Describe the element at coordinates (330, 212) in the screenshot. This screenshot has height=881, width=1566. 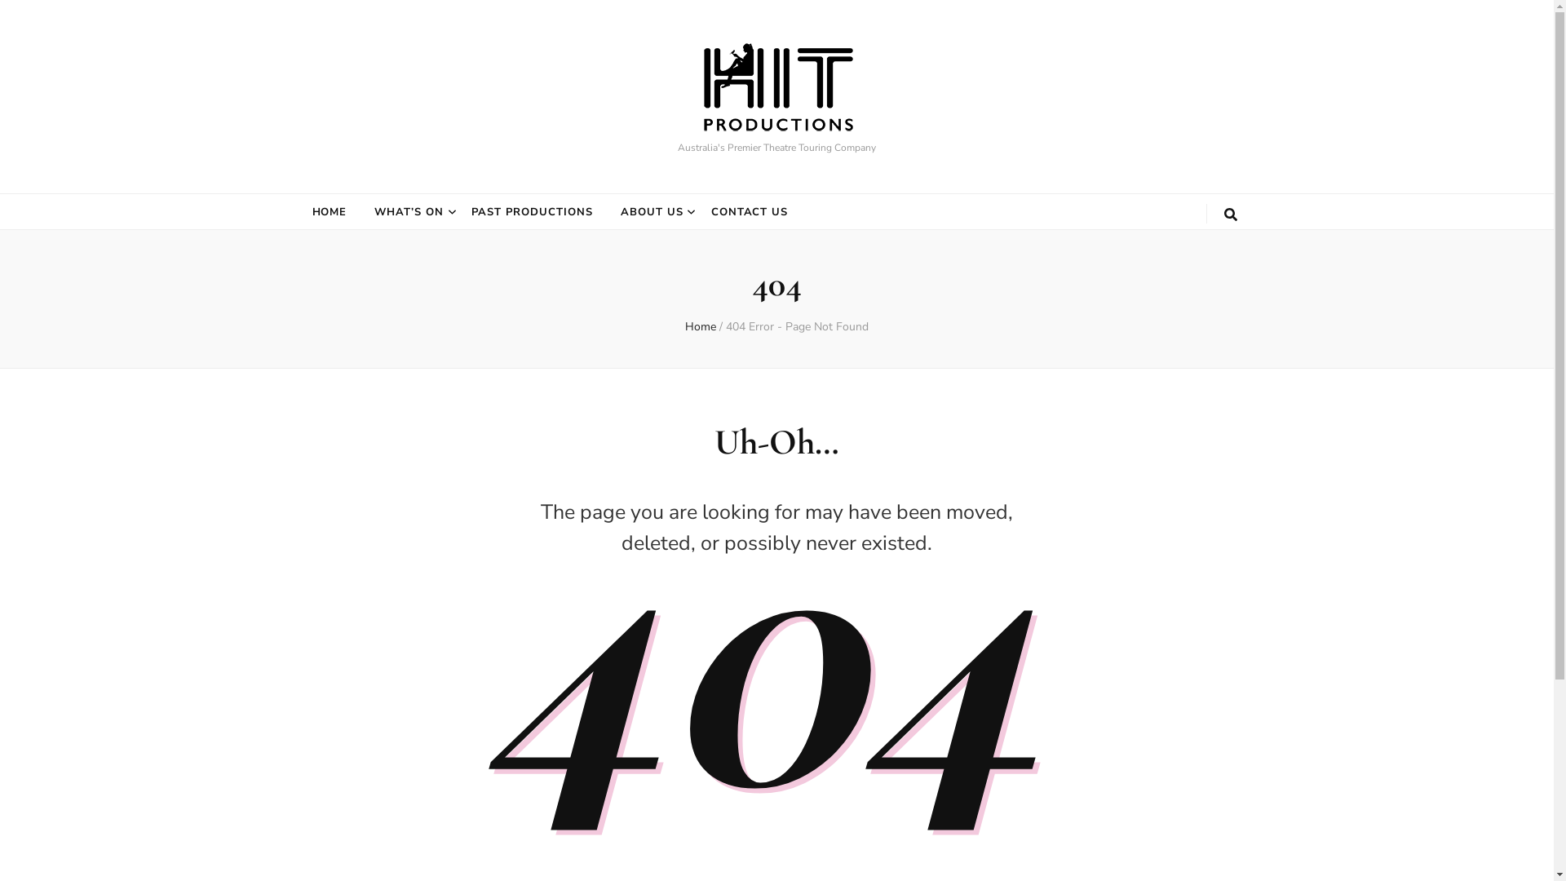
I see `HOME` at that location.